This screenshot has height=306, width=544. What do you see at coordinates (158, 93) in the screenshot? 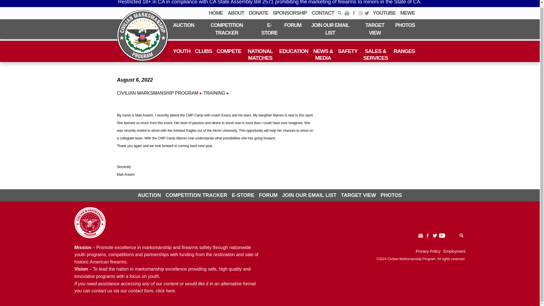
I see `Go to Civilian Marksmanship Program.` at bounding box center [158, 93].